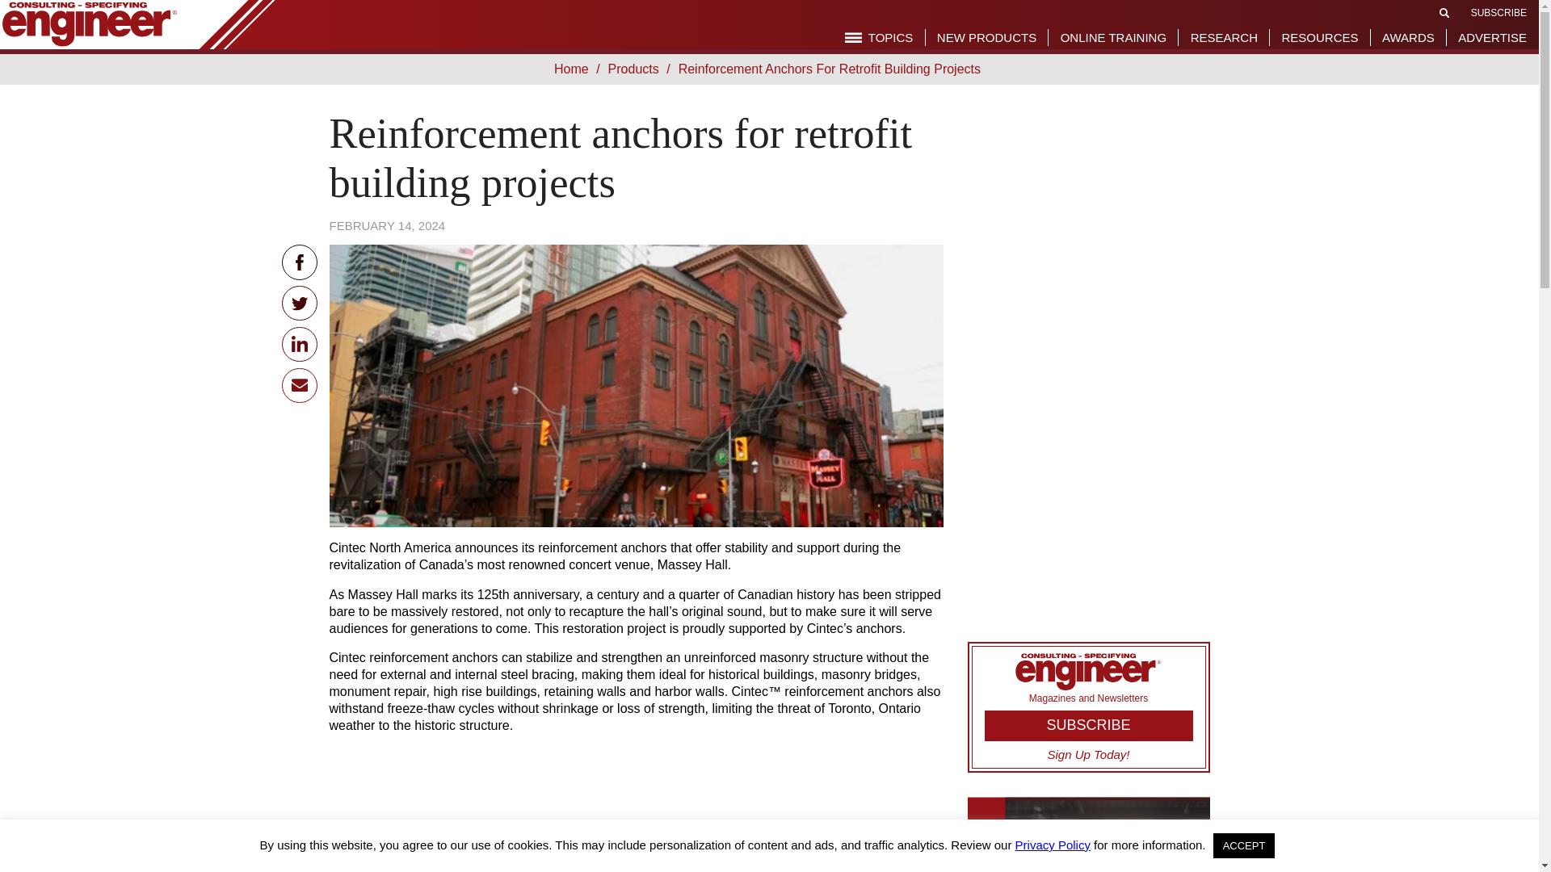 This screenshot has height=872, width=1551. Describe the element at coordinates (637, 68) in the screenshot. I see `Products` at that location.